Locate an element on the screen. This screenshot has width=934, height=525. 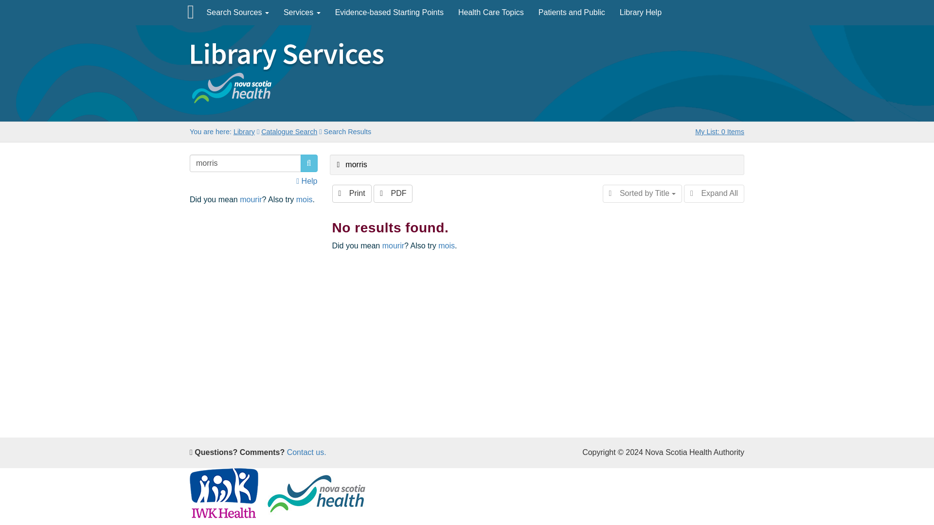
morris is located at coordinates (351, 164).